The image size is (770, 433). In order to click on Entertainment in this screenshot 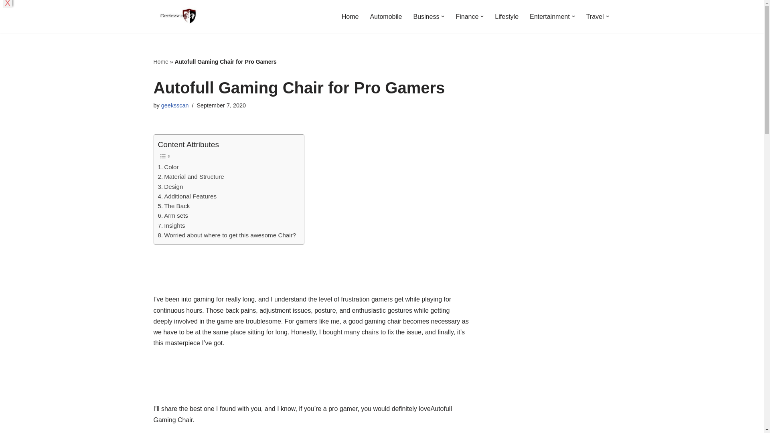, I will do `click(549, 17)`.